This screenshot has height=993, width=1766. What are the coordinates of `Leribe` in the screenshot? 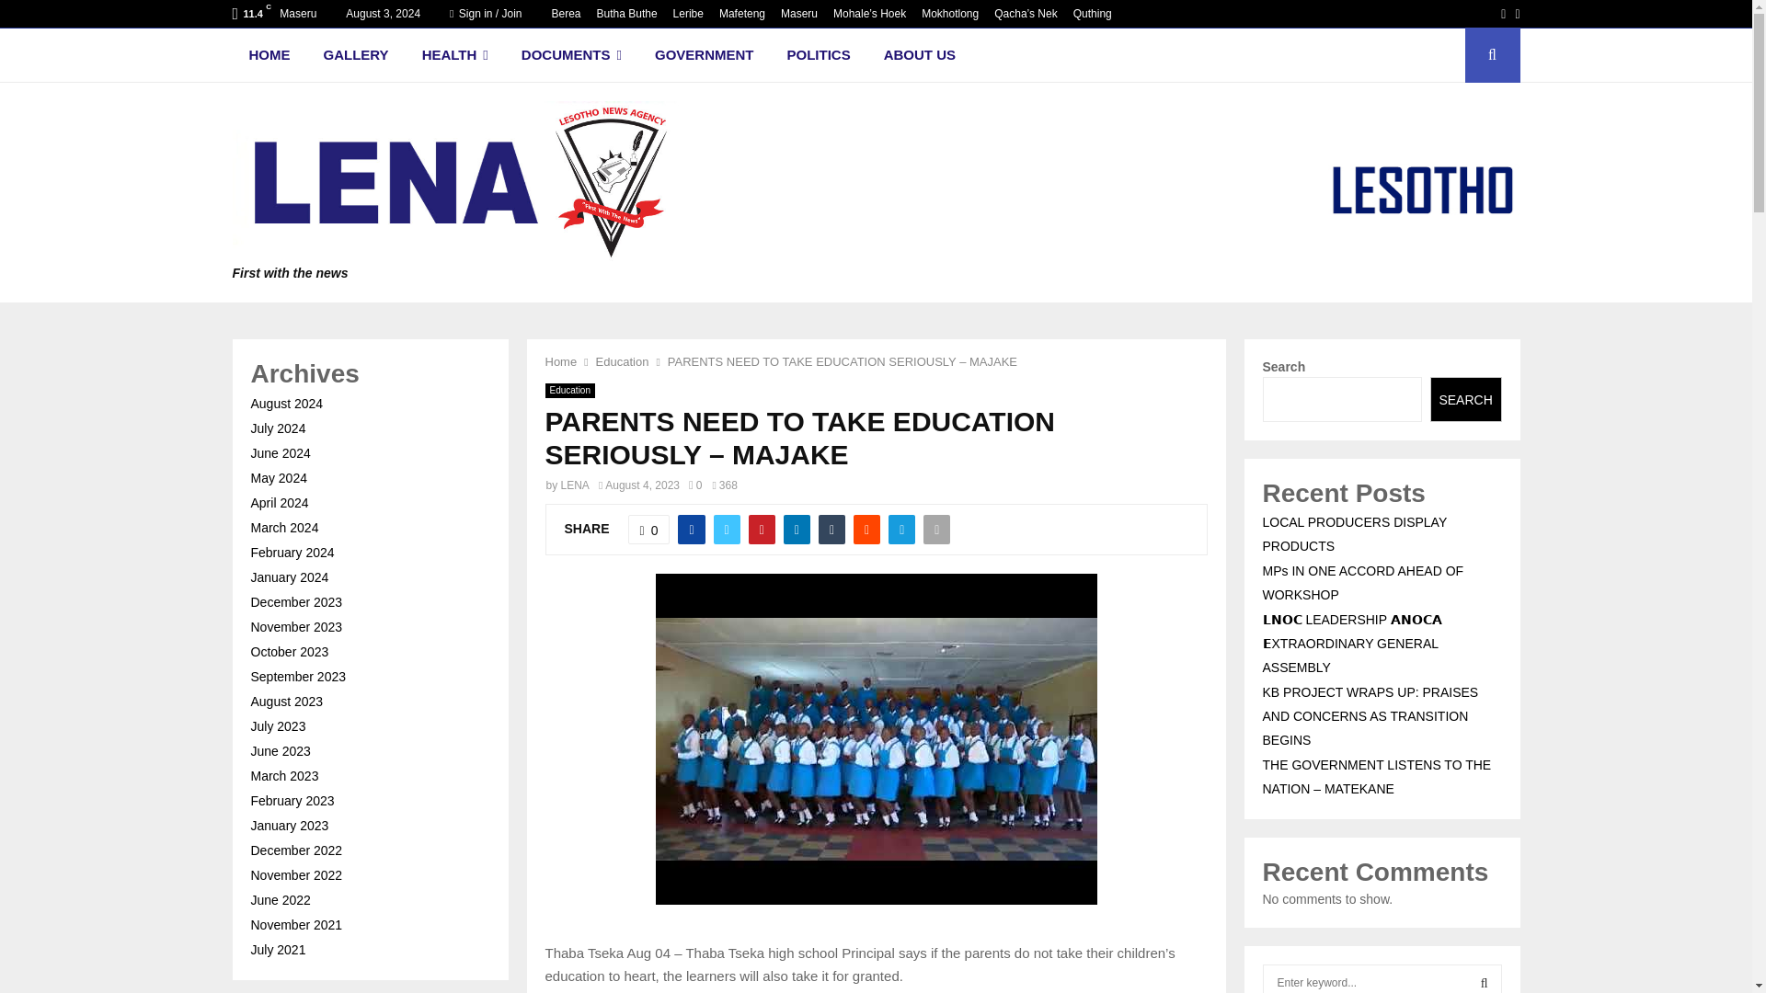 It's located at (688, 14).